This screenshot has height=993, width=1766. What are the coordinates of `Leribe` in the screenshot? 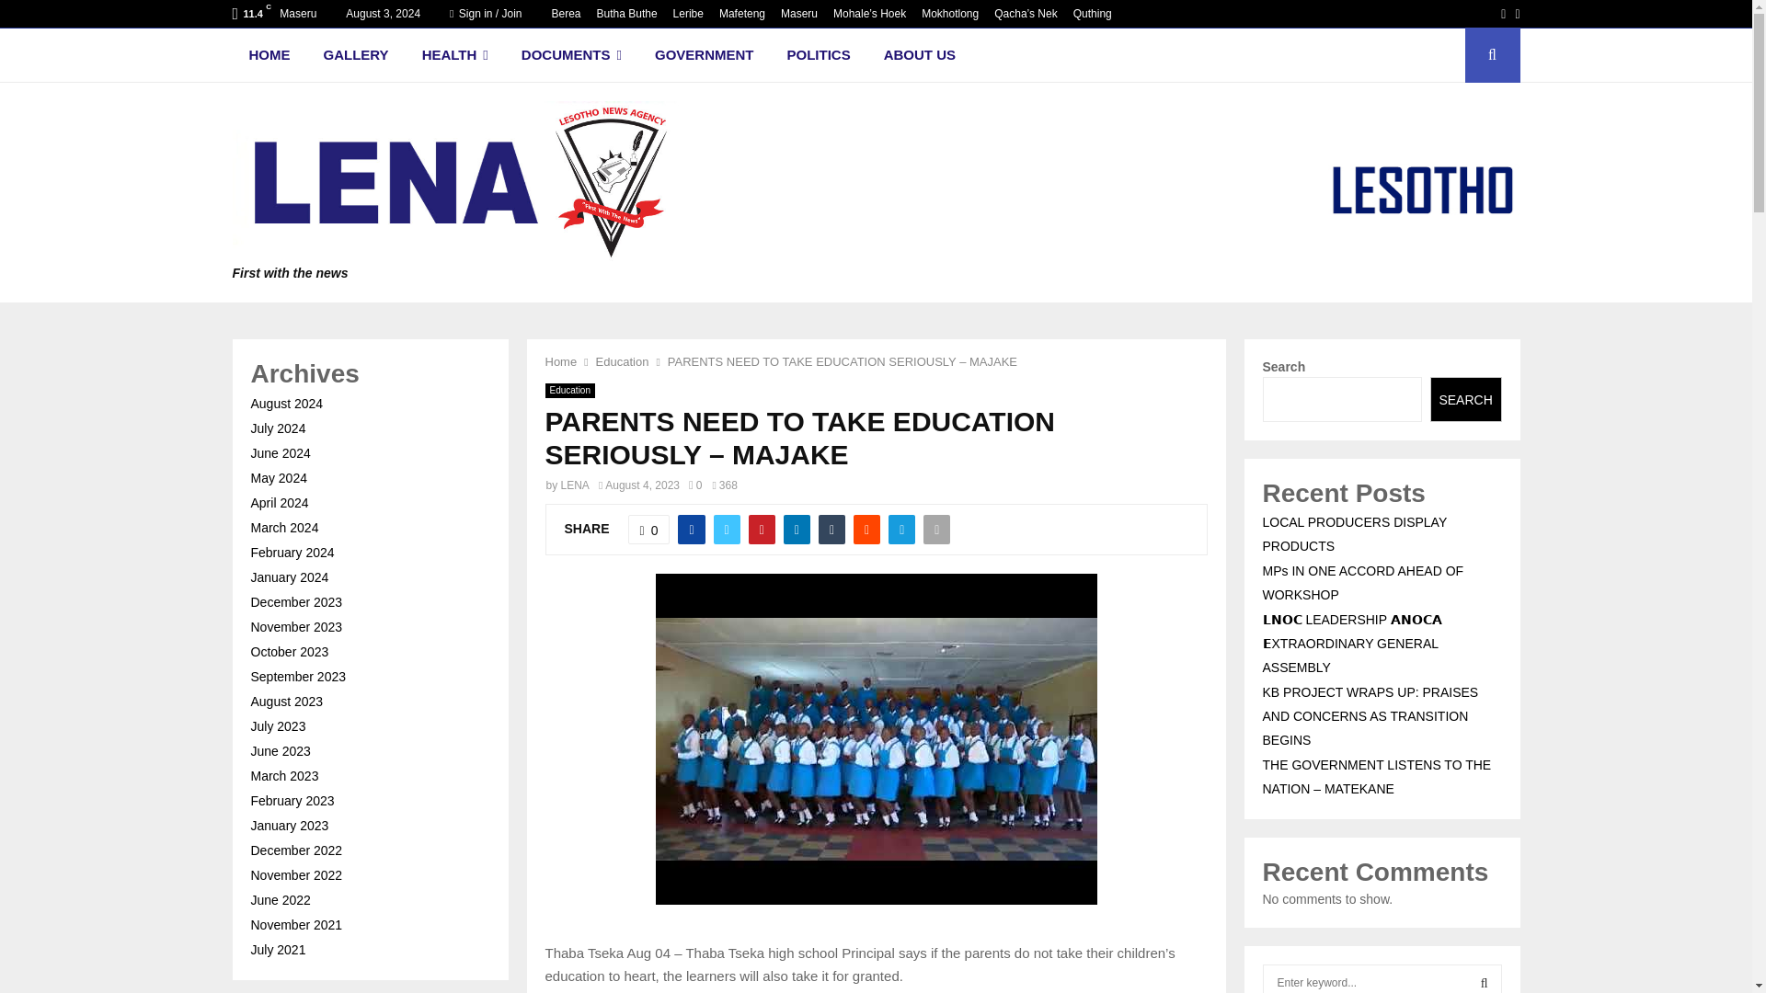 It's located at (688, 14).